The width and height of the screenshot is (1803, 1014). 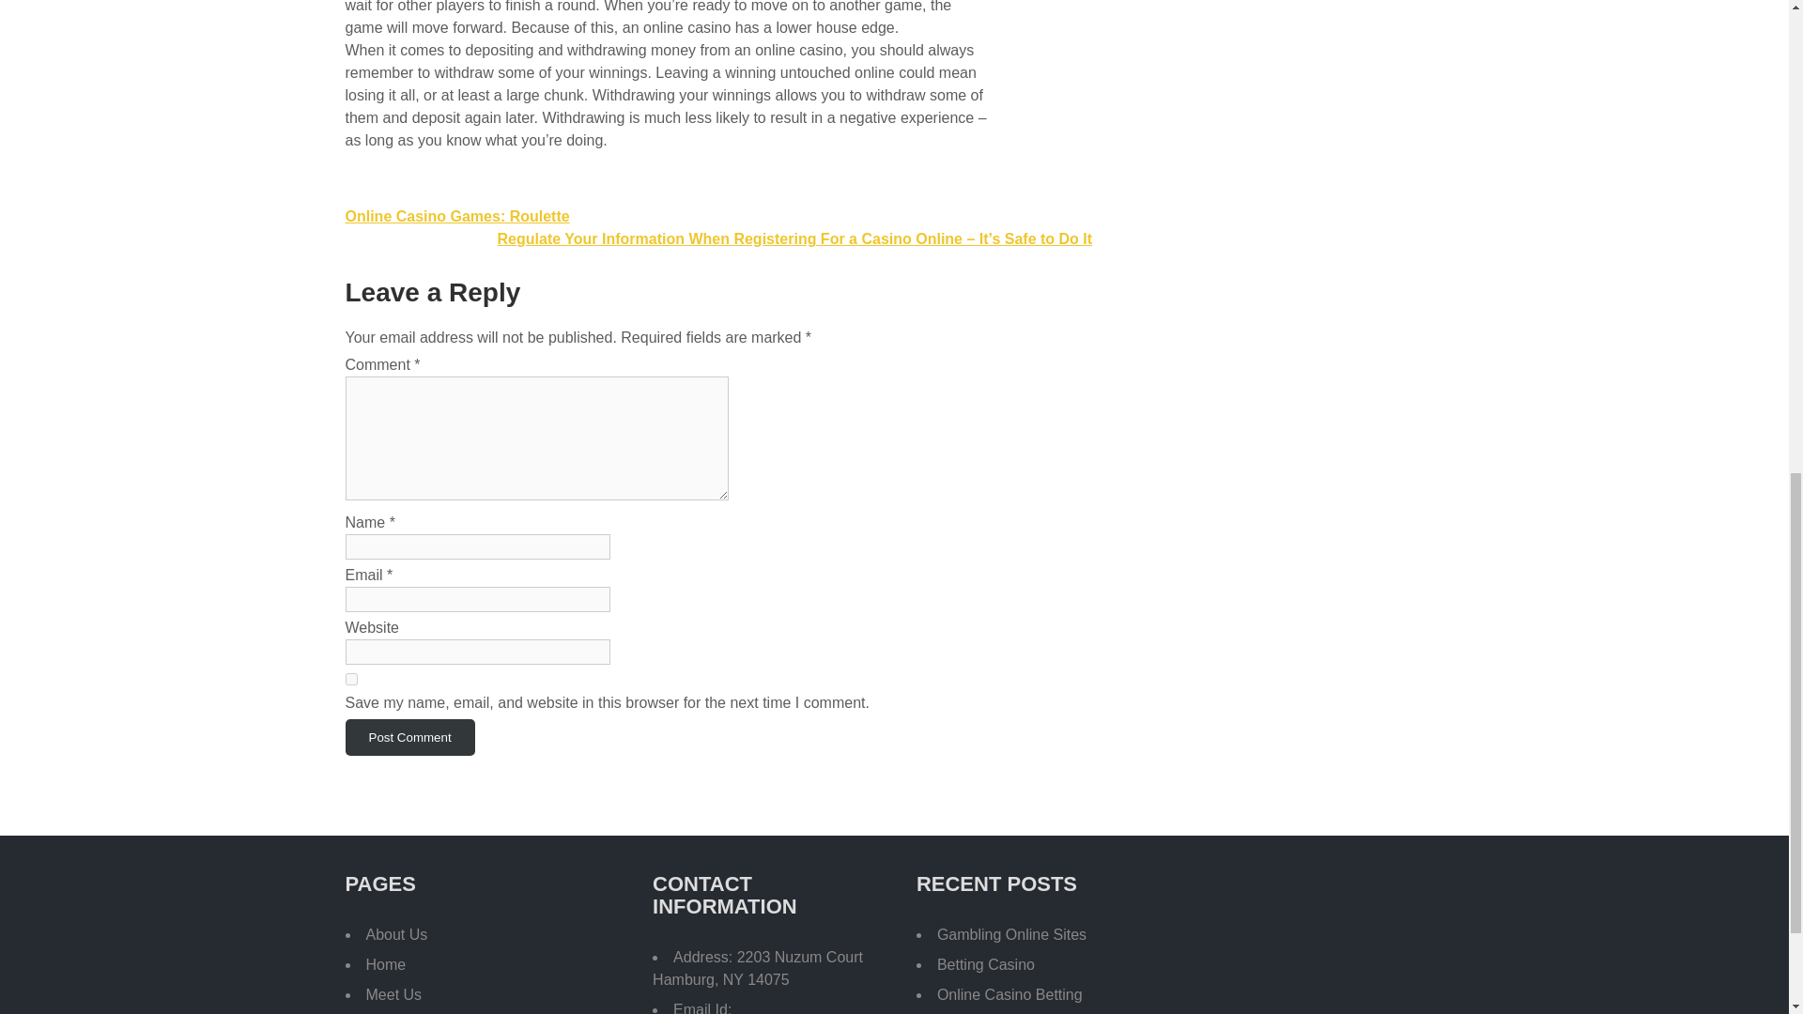 What do you see at coordinates (386, 964) in the screenshot?
I see `Home` at bounding box center [386, 964].